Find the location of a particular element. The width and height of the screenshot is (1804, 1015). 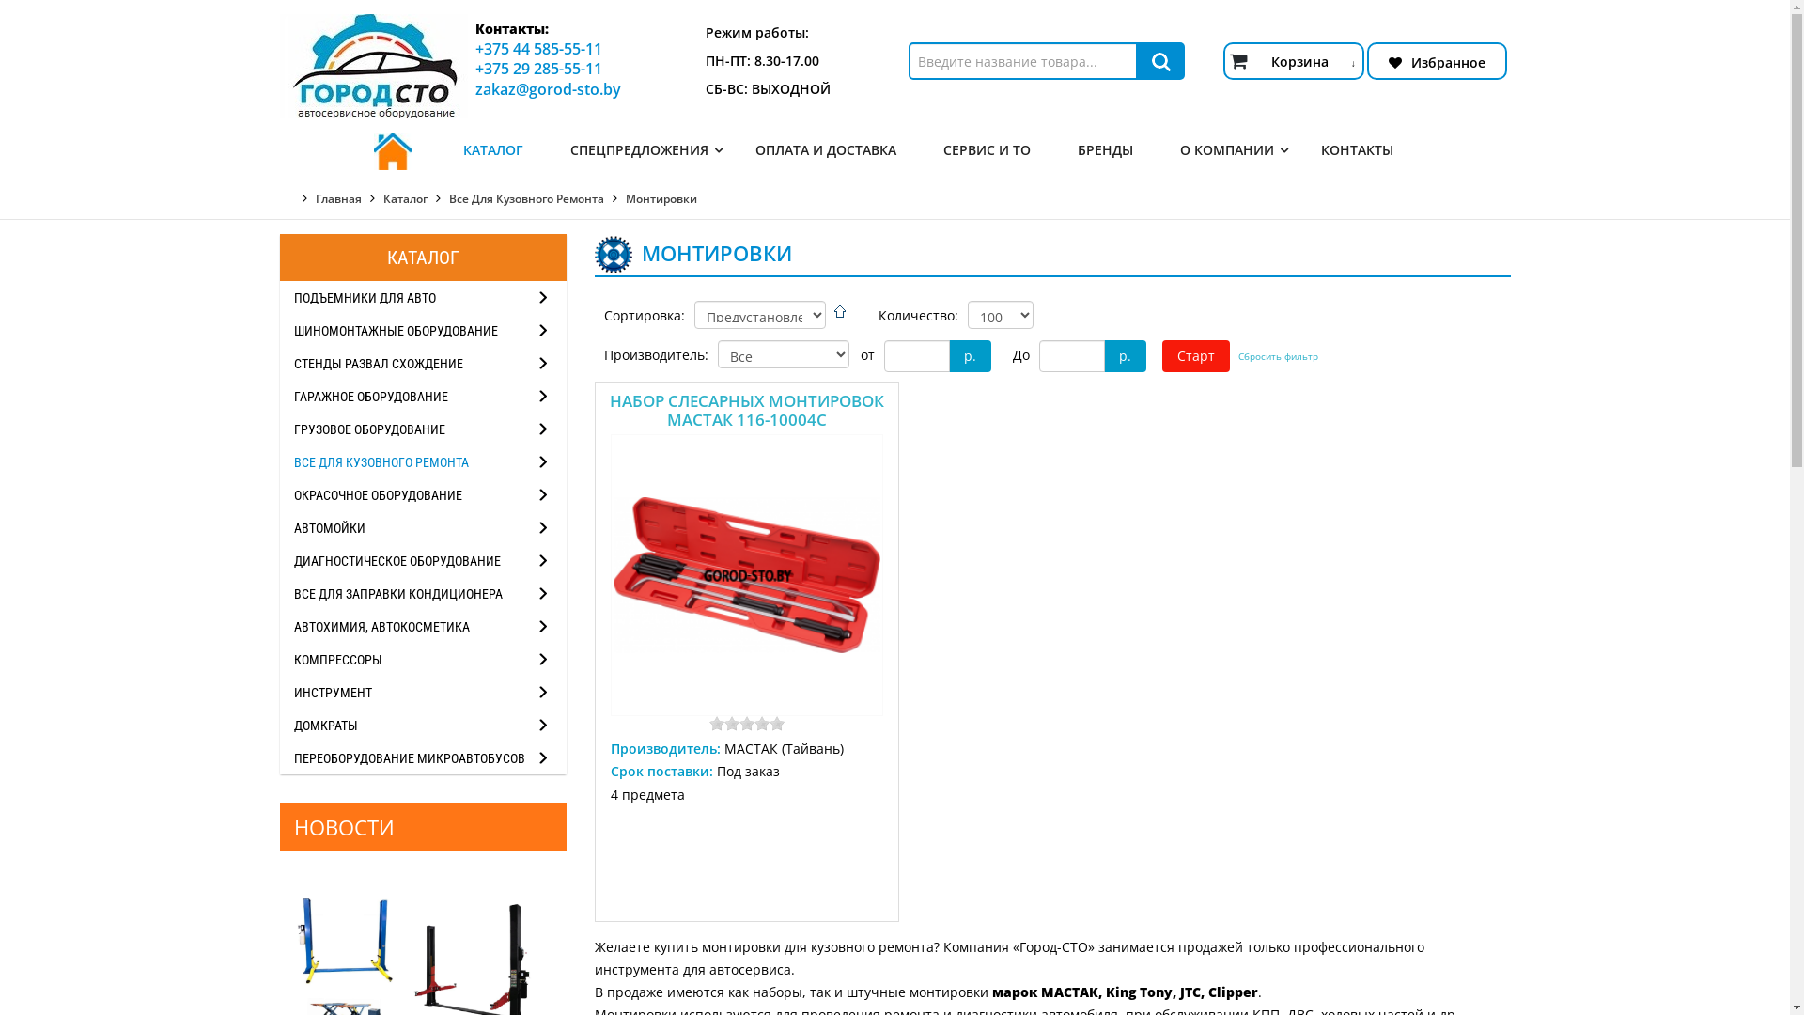

+375 29 285-55-11 is located at coordinates (539, 69).